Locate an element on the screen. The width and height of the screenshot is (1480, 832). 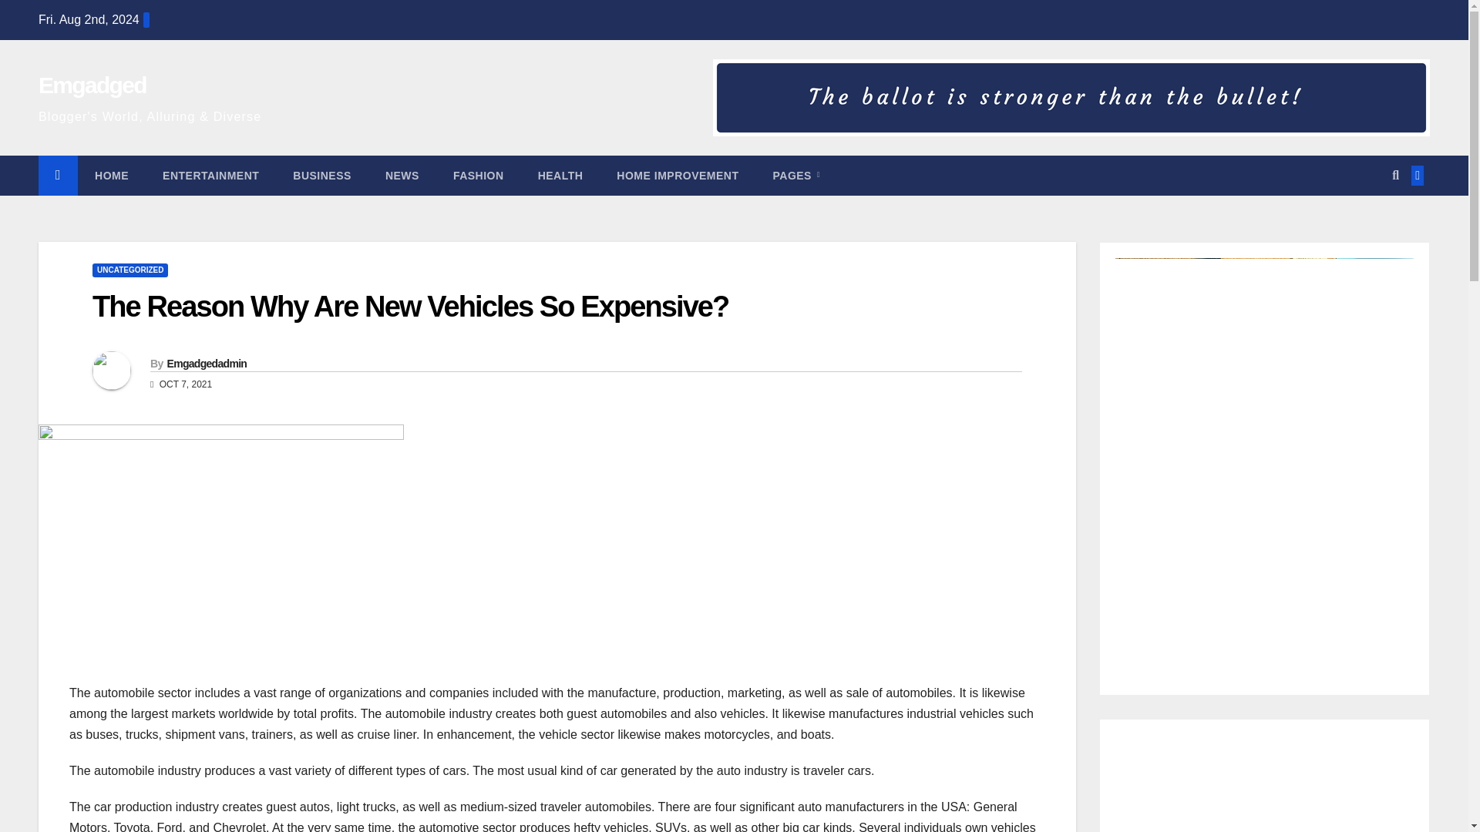
PAGES is located at coordinates (795, 175).